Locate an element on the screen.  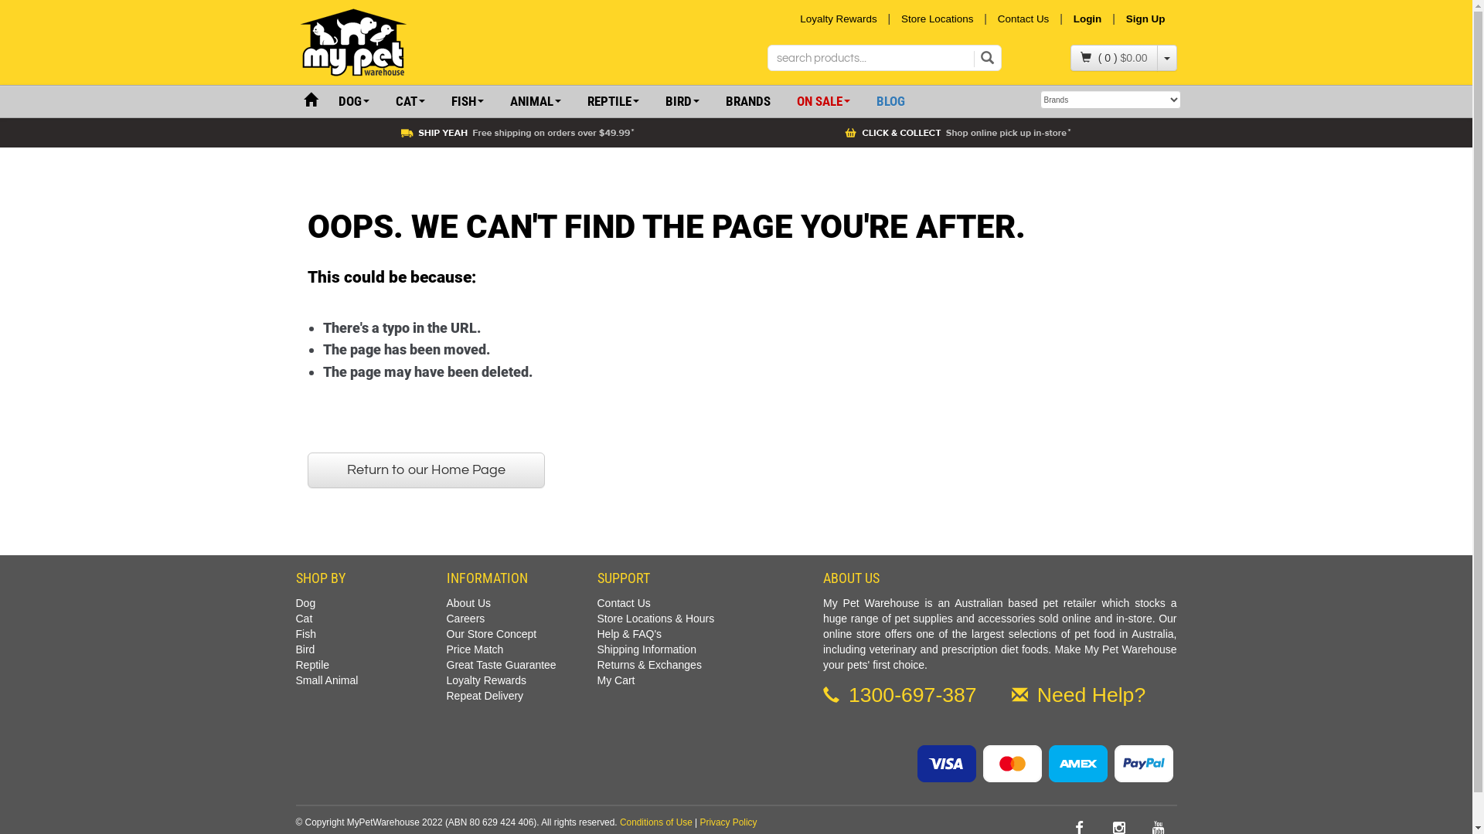
BRANDS is located at coordinates (748, 102).